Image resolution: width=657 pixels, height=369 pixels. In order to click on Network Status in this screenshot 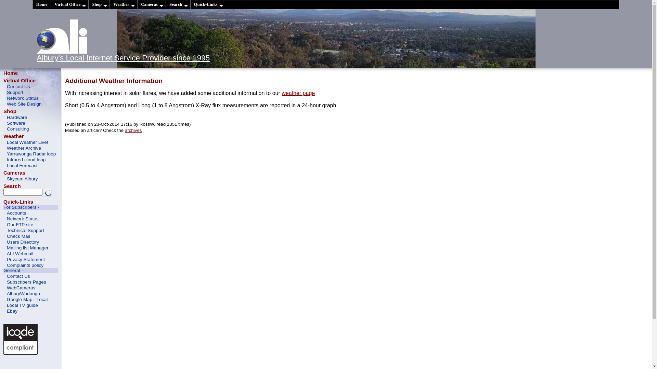, I will do `click(31, 98)`.